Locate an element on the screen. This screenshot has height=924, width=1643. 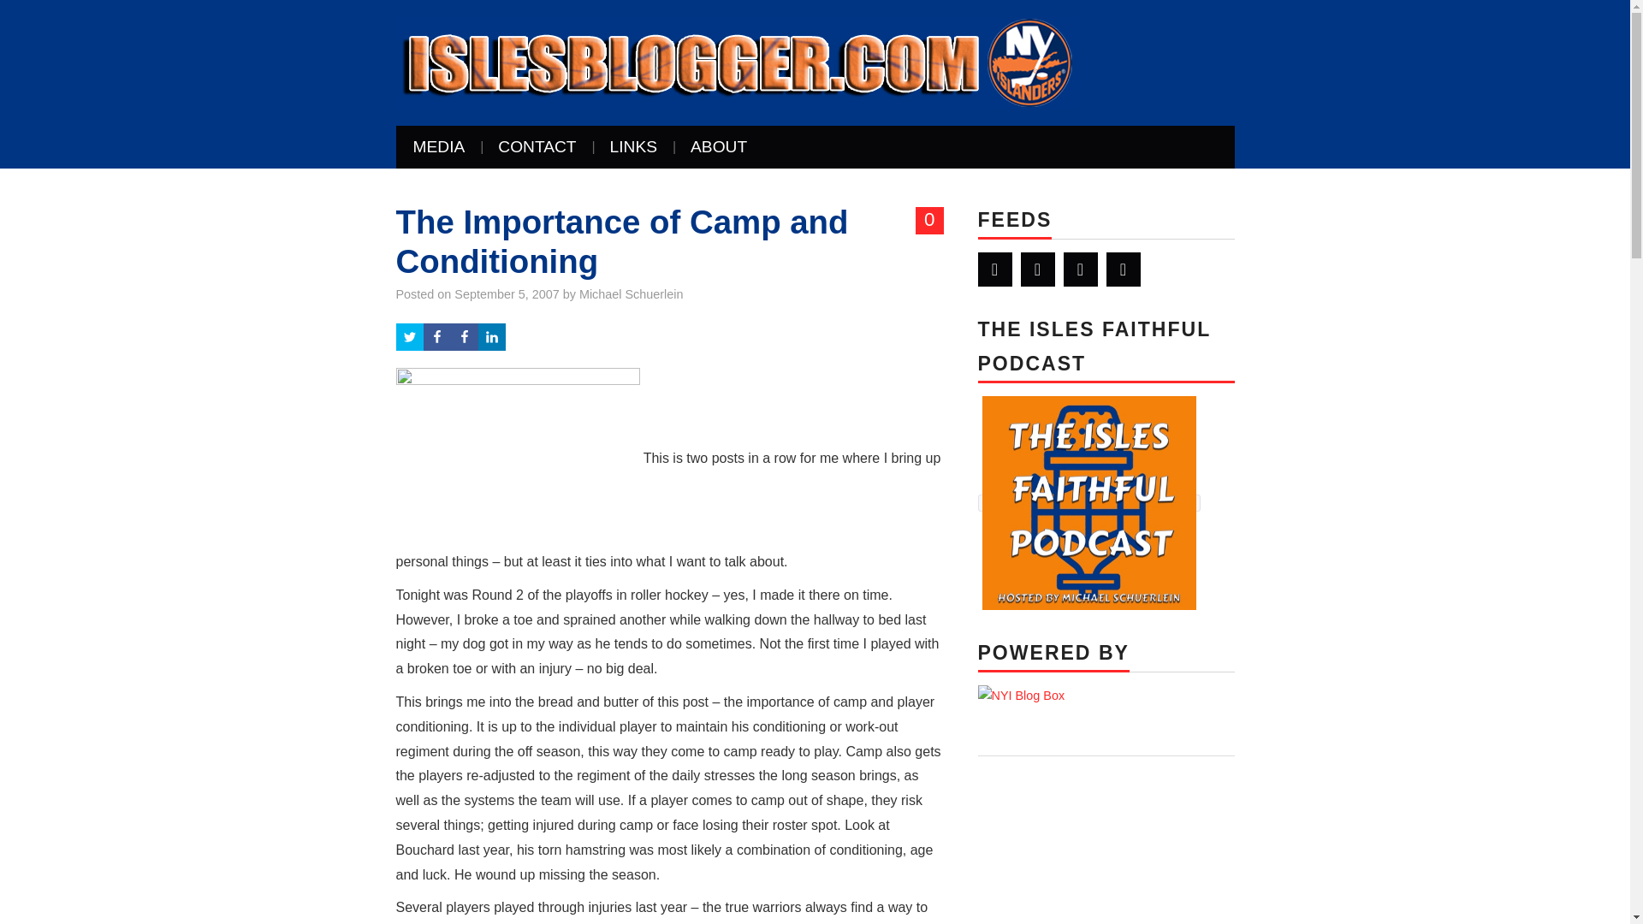
YouTube is located at coordinates (1080, 269).